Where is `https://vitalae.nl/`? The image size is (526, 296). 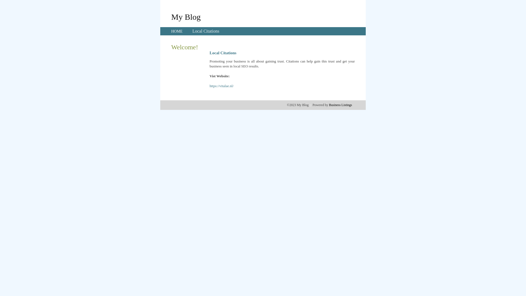 https://vitalae.nl/ is located at coordinates (222, 86).